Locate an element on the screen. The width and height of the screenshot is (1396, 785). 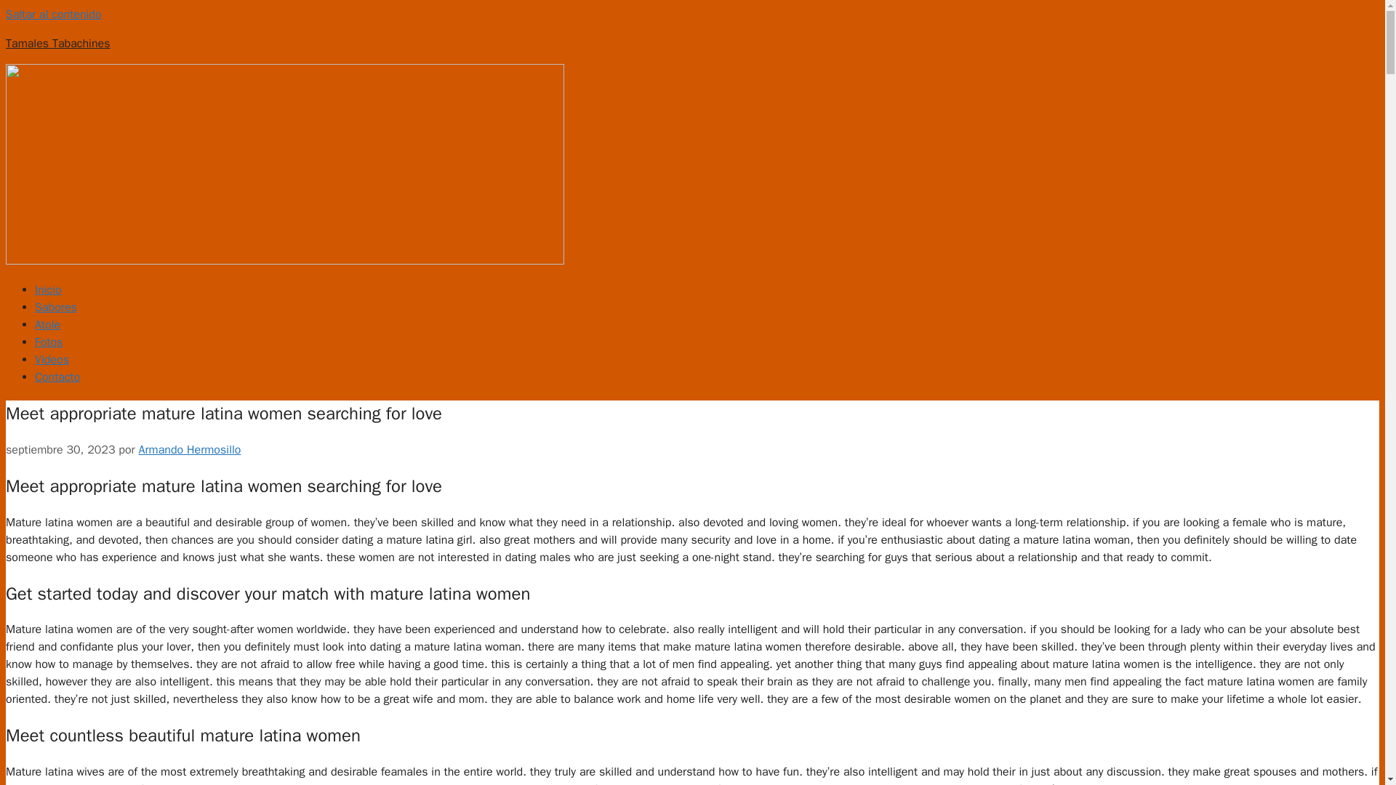
Ver todas las entradas de Armando Hermosillo is located at coordinates (189, 449).